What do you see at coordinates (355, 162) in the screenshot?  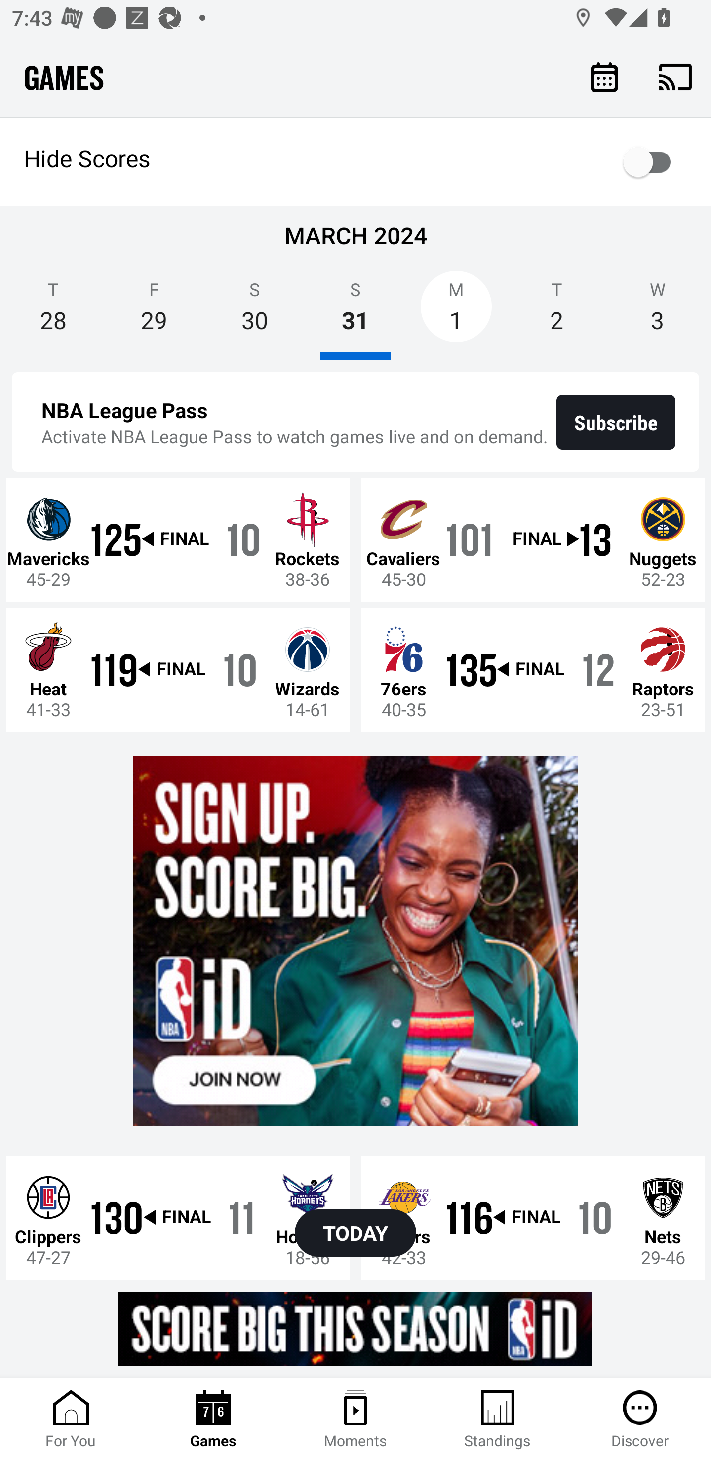 I see `Hide Scores` at bounding box center [355, 162].